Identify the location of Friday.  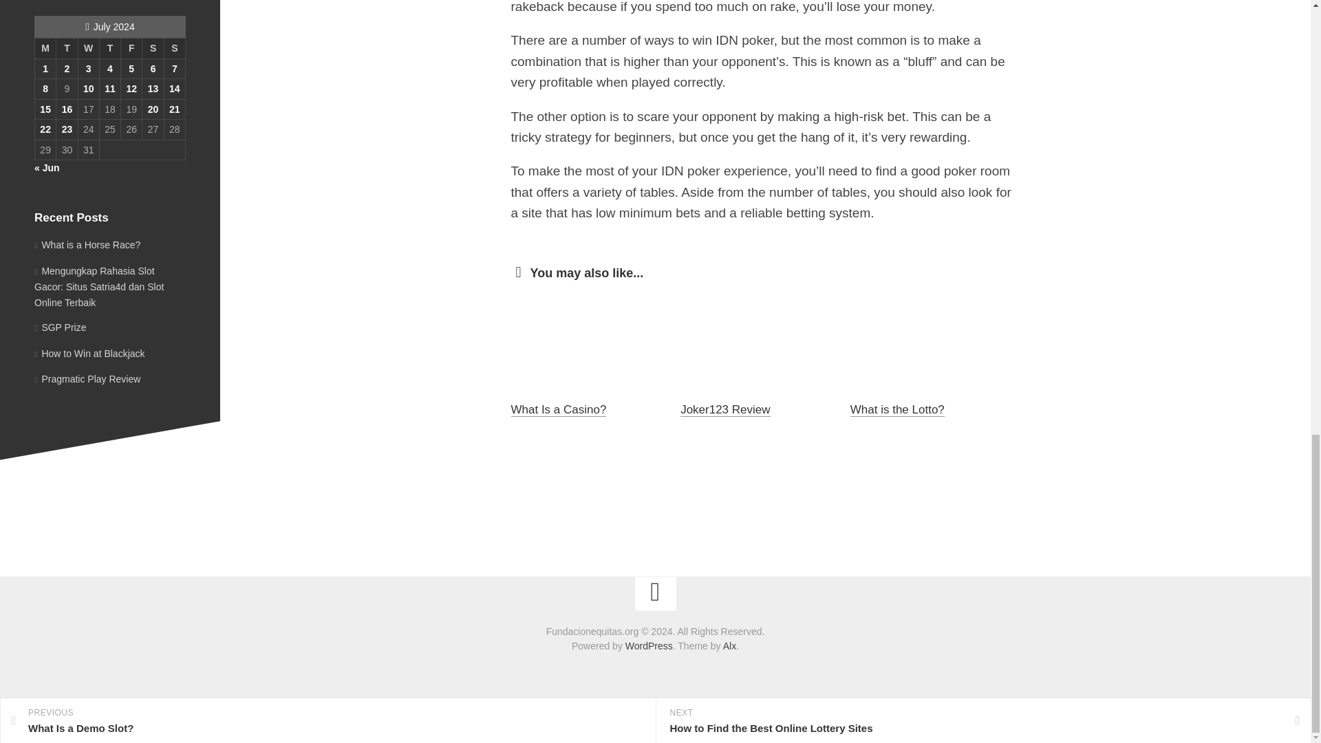
(132, 49).